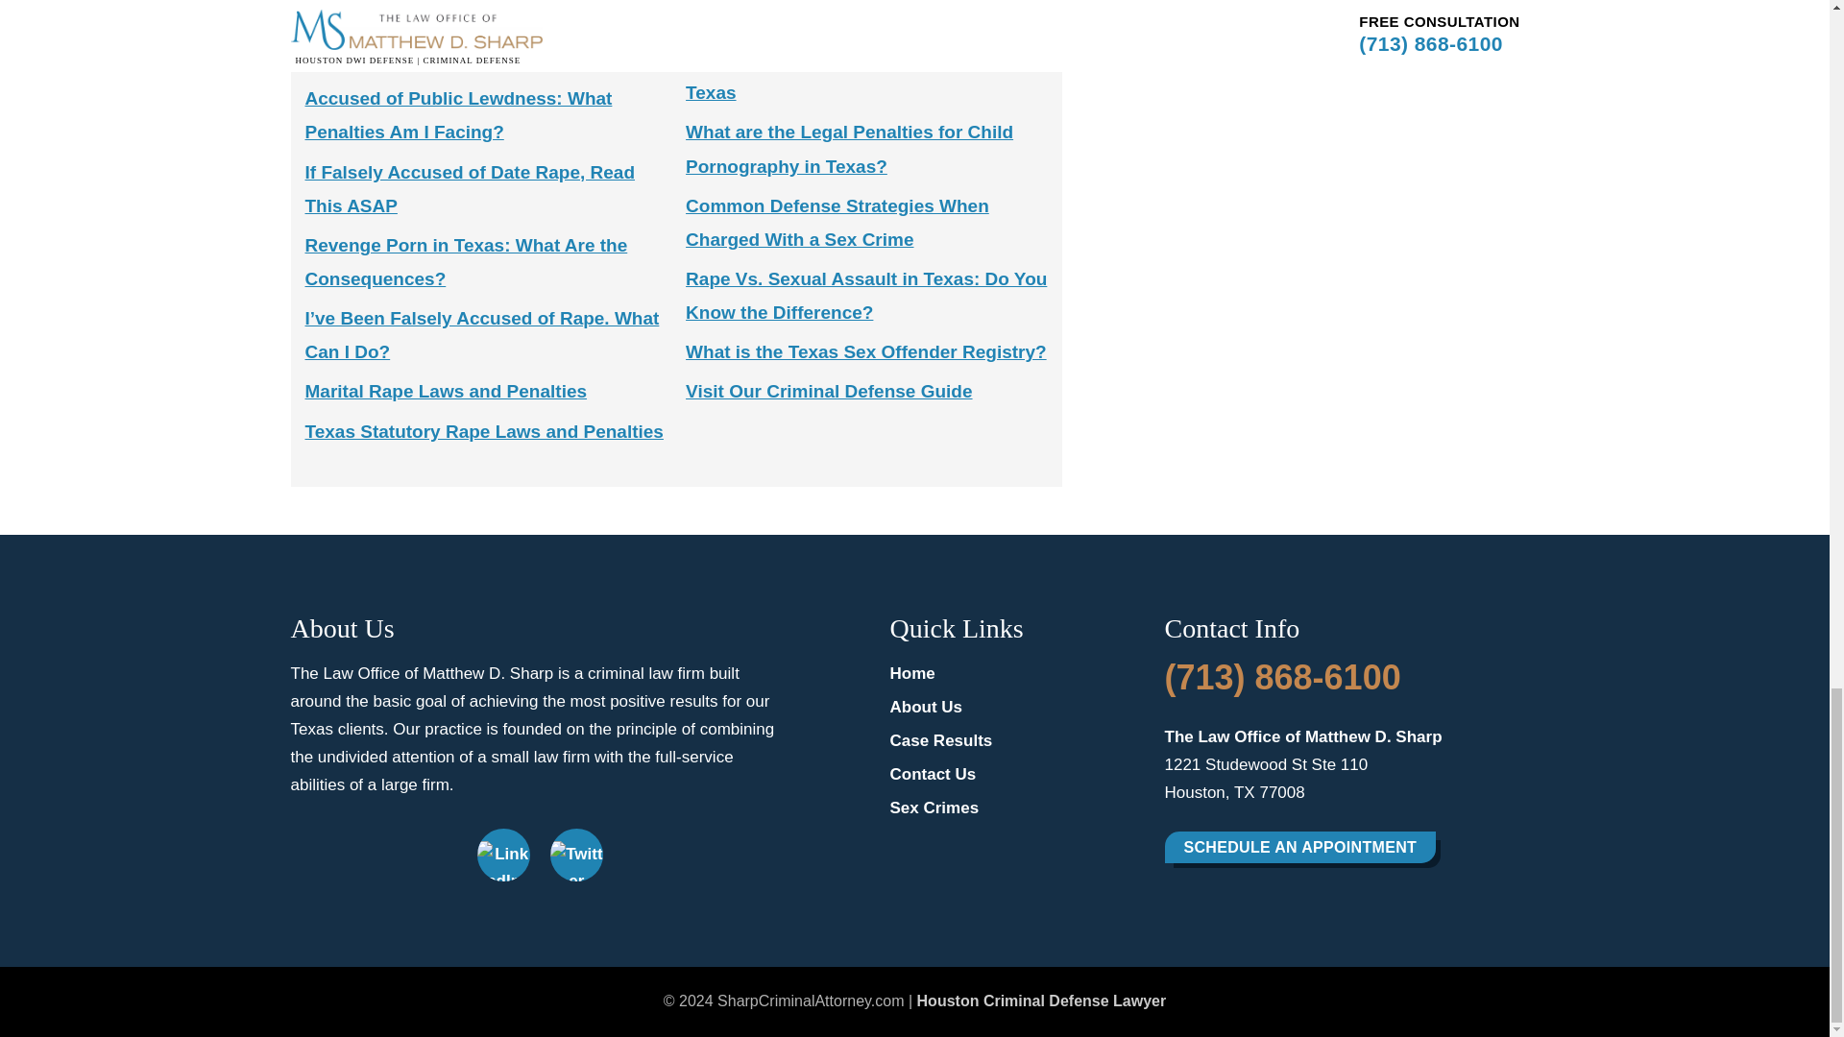  What do you see at coordinates (415, 59) in the screenshot?
I see `Sex Crimes: An Overview` at bounding box center [415, 59].